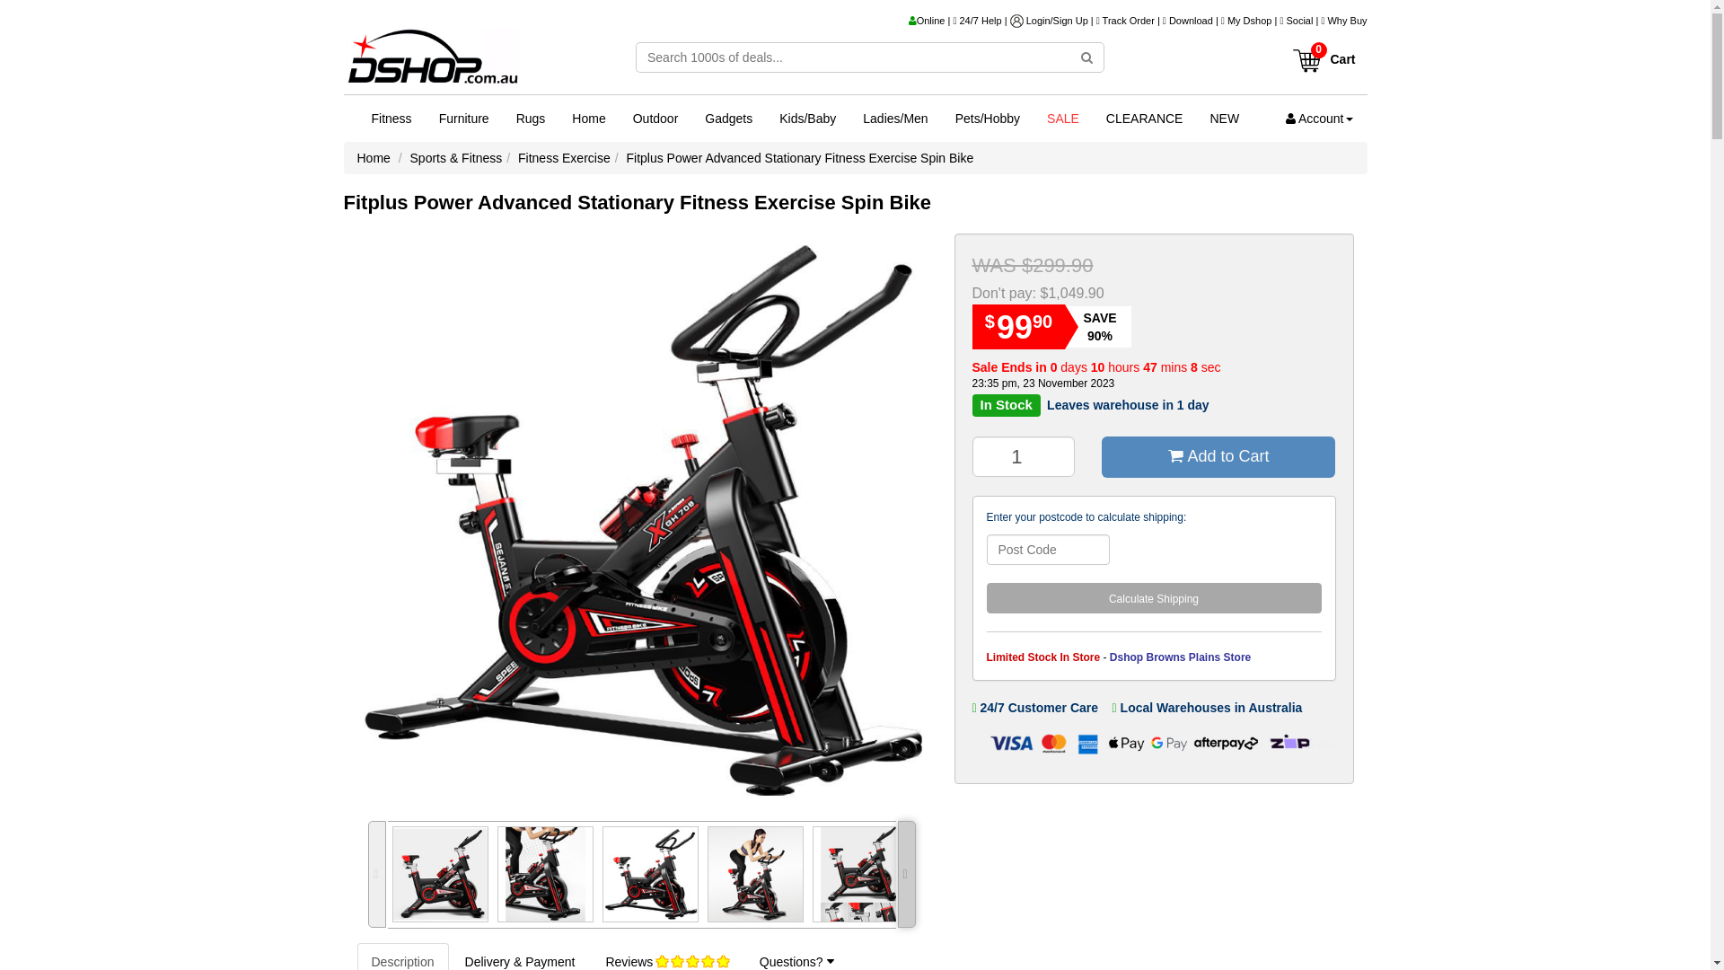  I want to click on Account, so click(1320, 119).